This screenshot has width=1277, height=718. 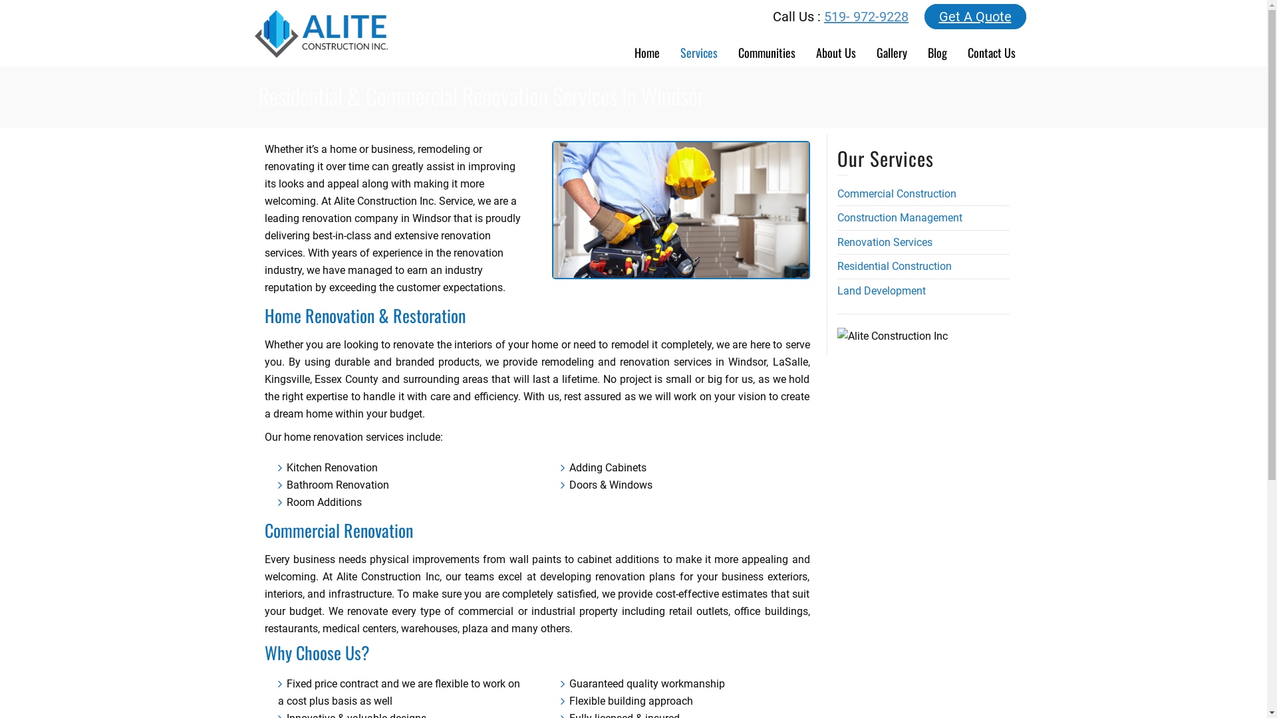 What do you see at coordinates (885, 242) in the screenshot?
I see `Renovation Services` at bounding box center [885, 242].